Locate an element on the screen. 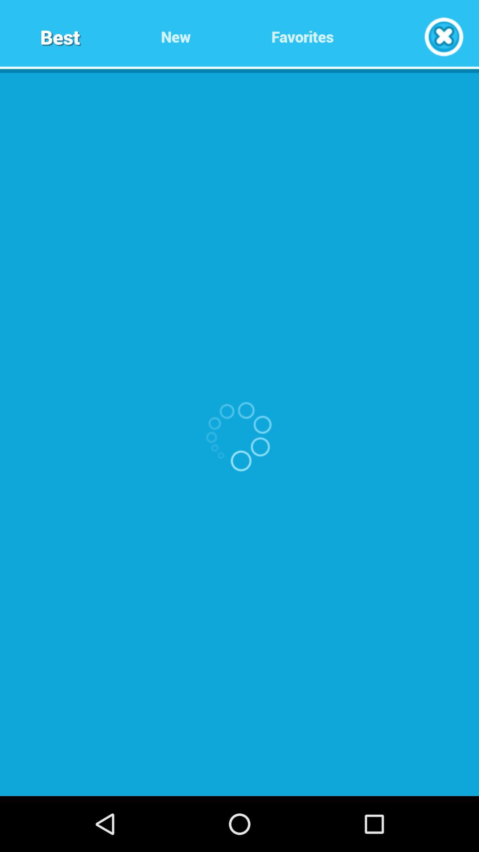  exit window is located at coordinates (444, 36).